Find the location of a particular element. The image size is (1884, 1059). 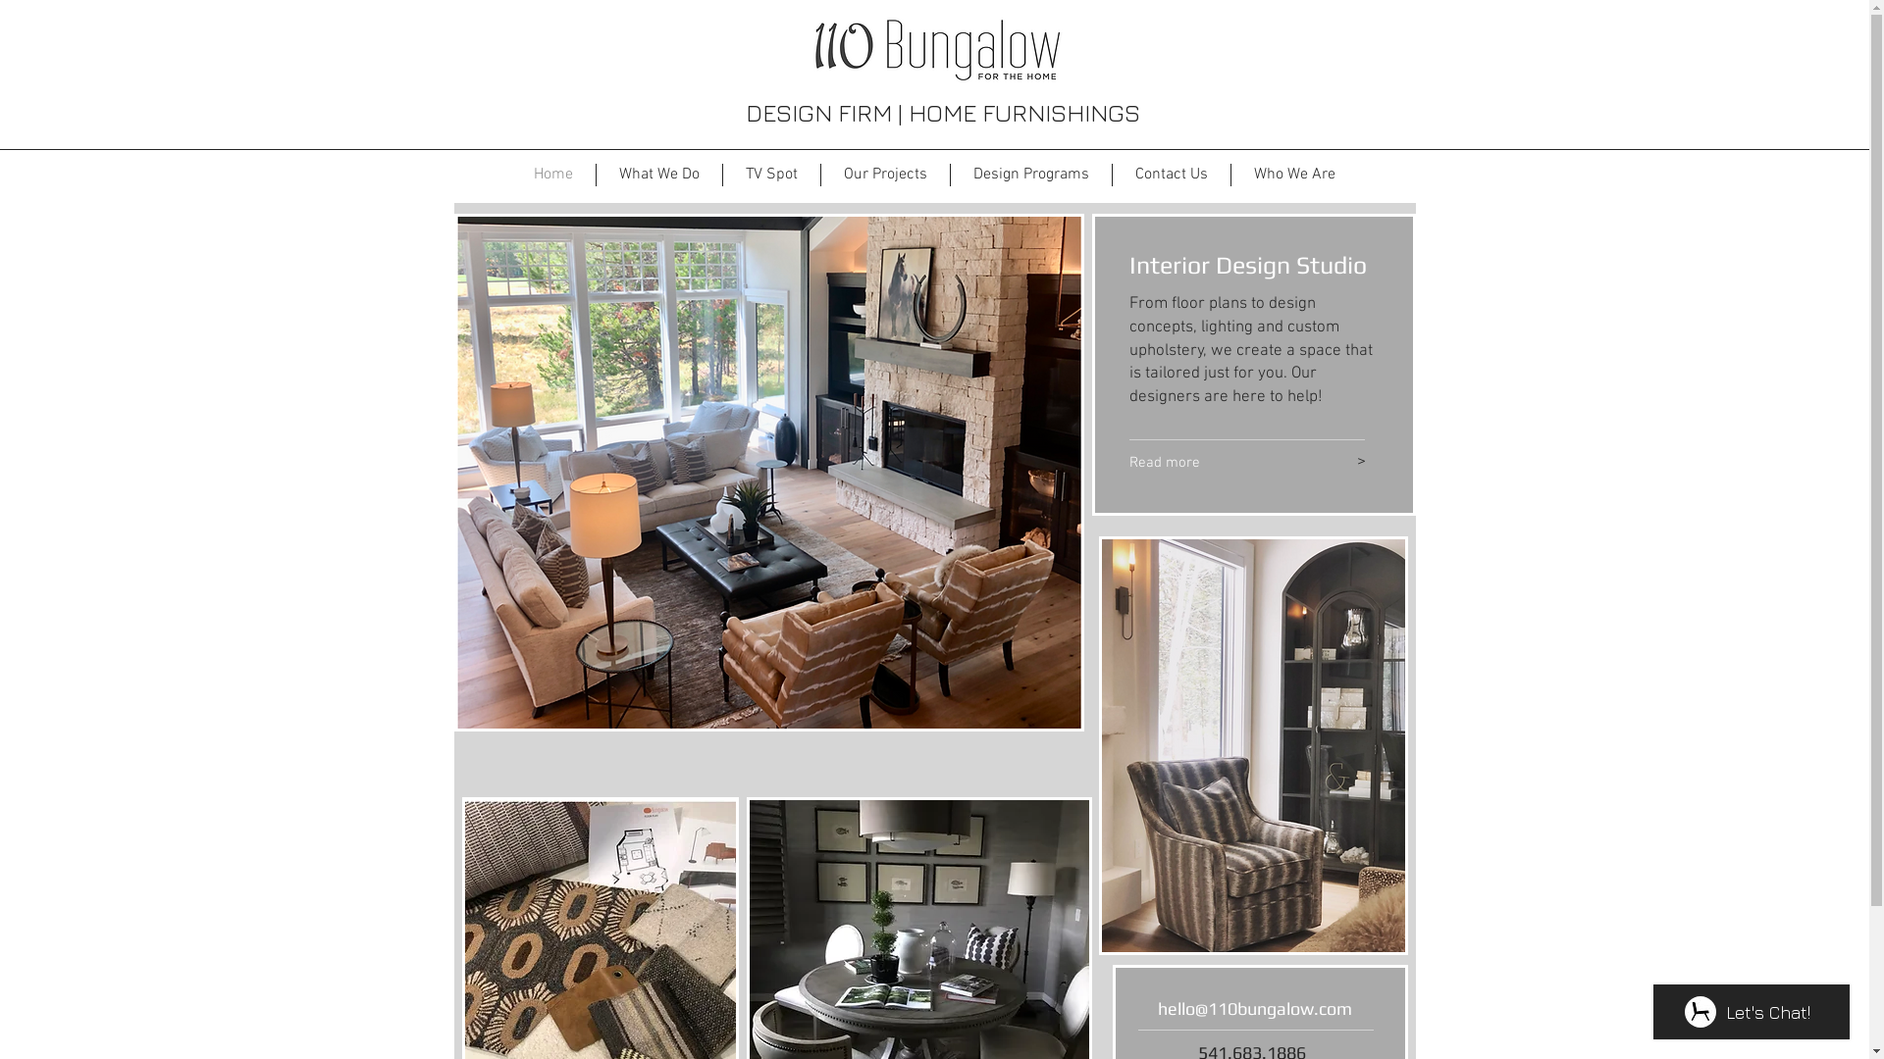

What We Do is located at coordinates (659, 175).